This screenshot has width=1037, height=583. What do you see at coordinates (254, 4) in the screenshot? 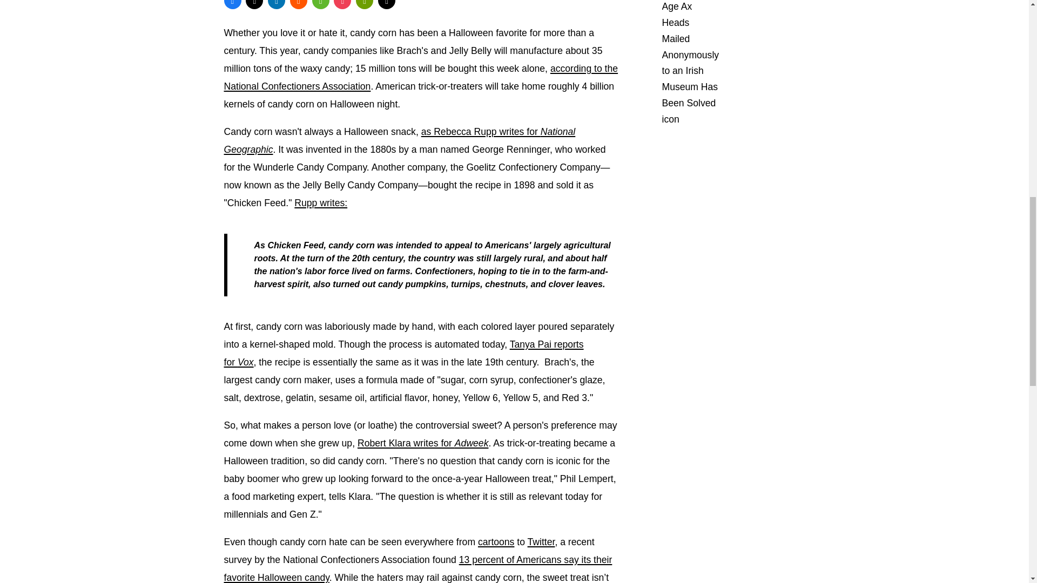
I see `Twitter` at bounding box center [254, 4].